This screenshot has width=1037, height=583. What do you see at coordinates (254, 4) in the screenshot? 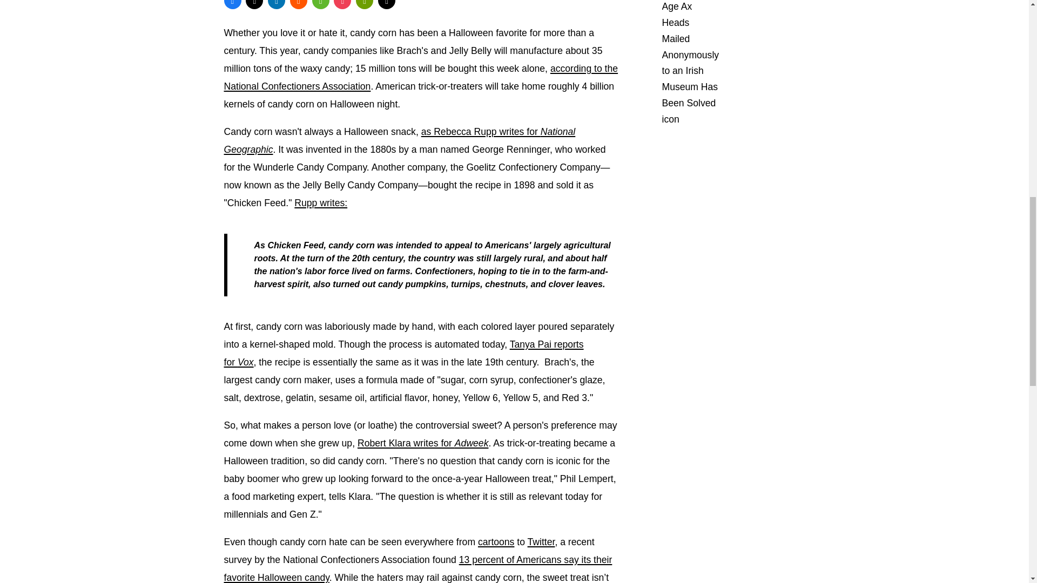
I see `Twitter` at bounding box center [254, 4].